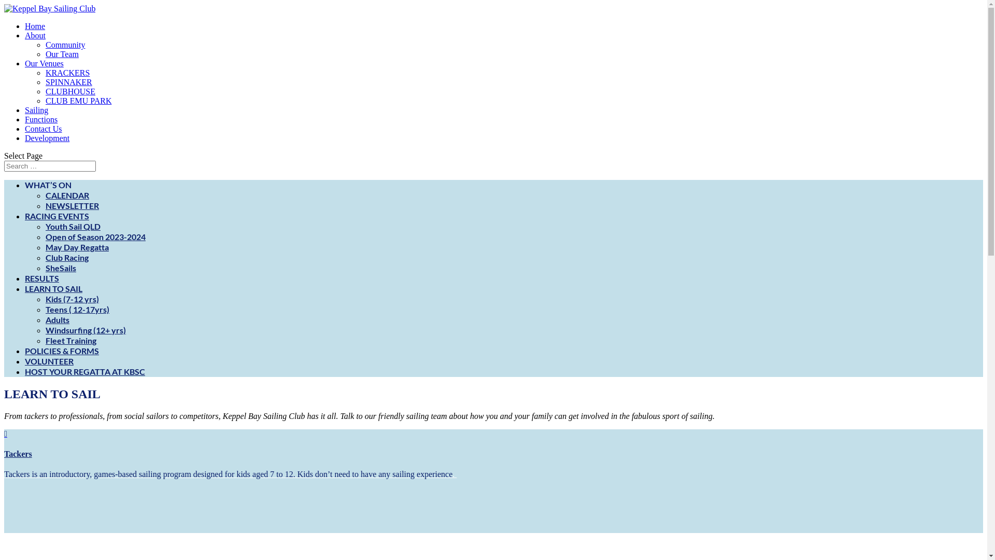  Describe the element at coordinates (69, 82) in the screenshot. I see `SPINNAKER` at that location.